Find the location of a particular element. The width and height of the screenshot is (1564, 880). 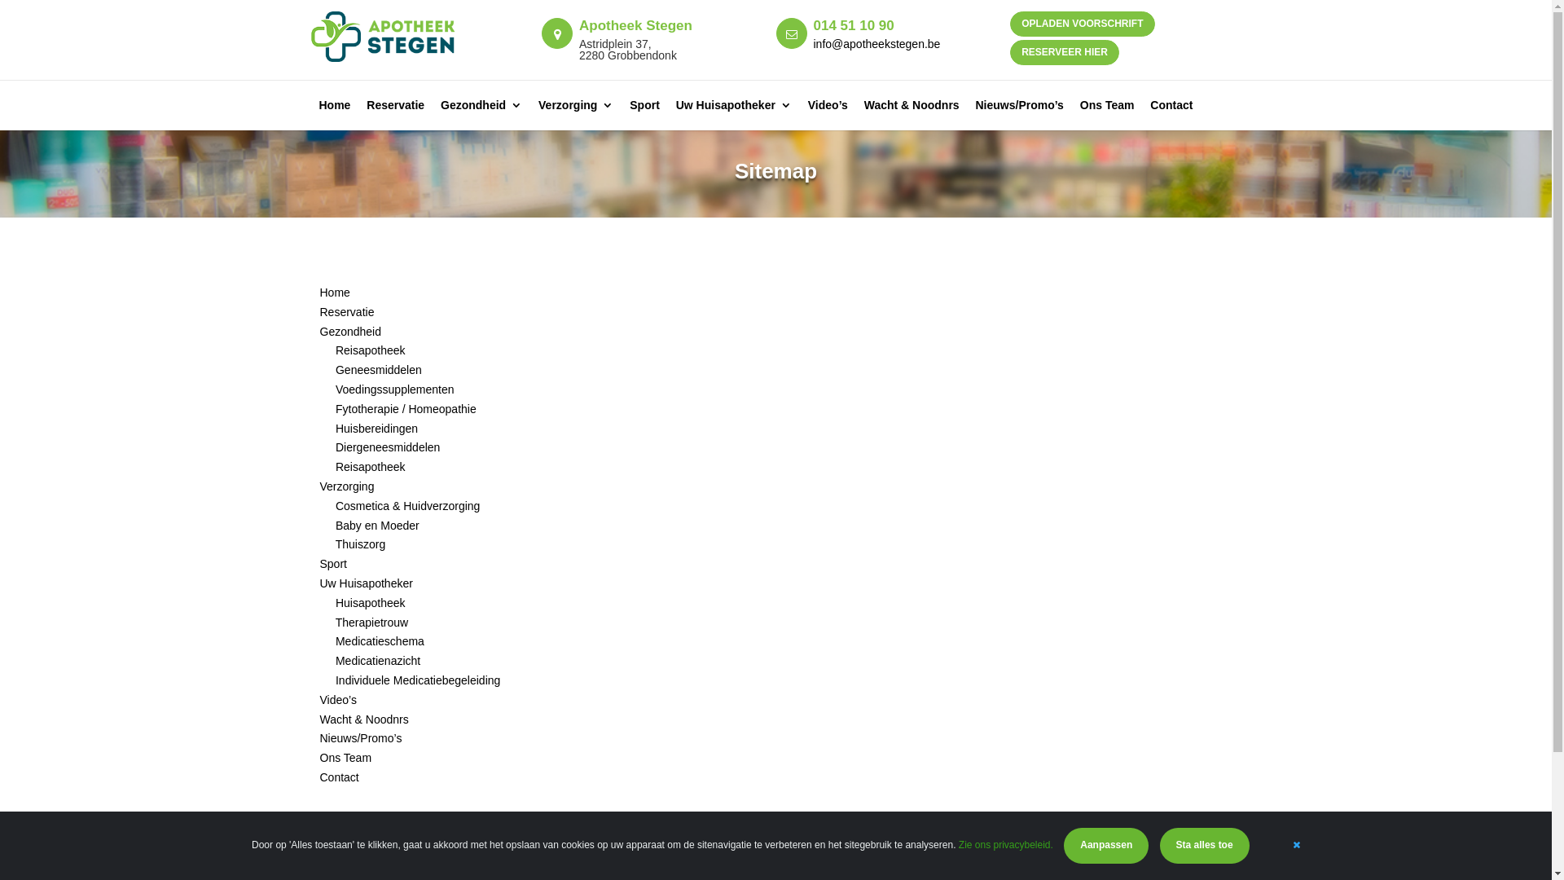

Wacht & Noodnrs is located at coordinates (912, 115).